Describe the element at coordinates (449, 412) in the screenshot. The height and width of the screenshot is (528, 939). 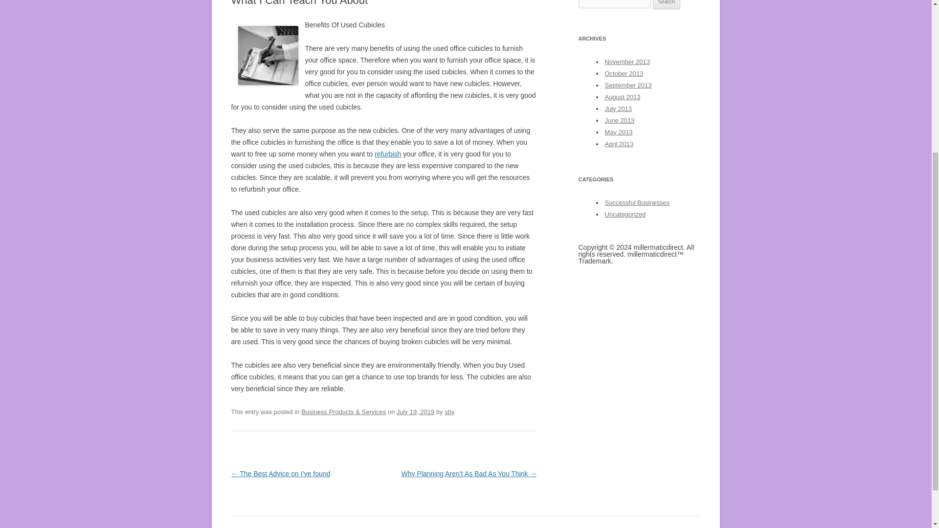
I see `View all posts by sby` at that location.